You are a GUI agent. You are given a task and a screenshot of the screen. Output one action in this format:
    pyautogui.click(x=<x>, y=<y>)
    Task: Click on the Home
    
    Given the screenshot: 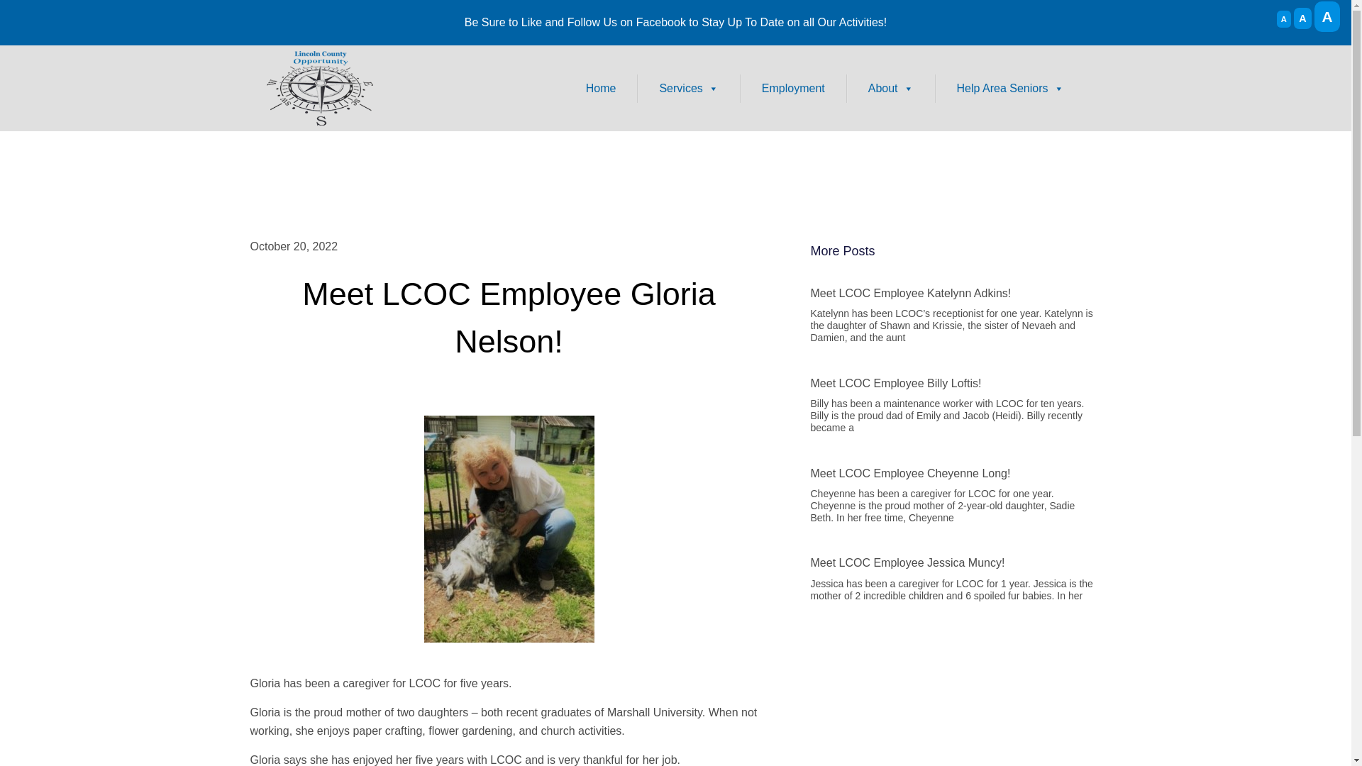 What is the action you would take?
    pyautogui.click(x=601, y=87)
    